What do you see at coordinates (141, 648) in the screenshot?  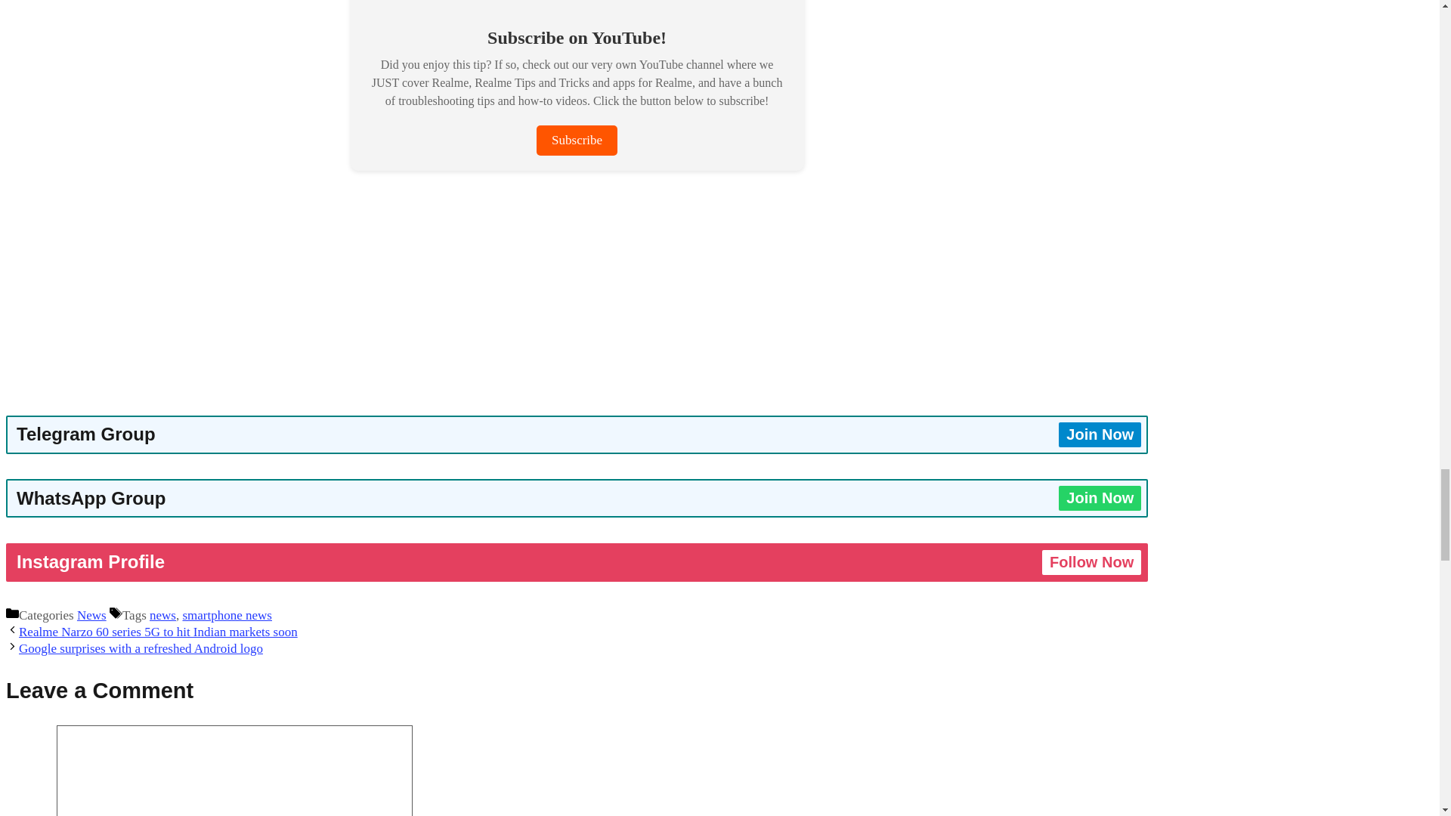 I see `Google surprises with a refreshed Android logo` at bounding box center [141, 648].